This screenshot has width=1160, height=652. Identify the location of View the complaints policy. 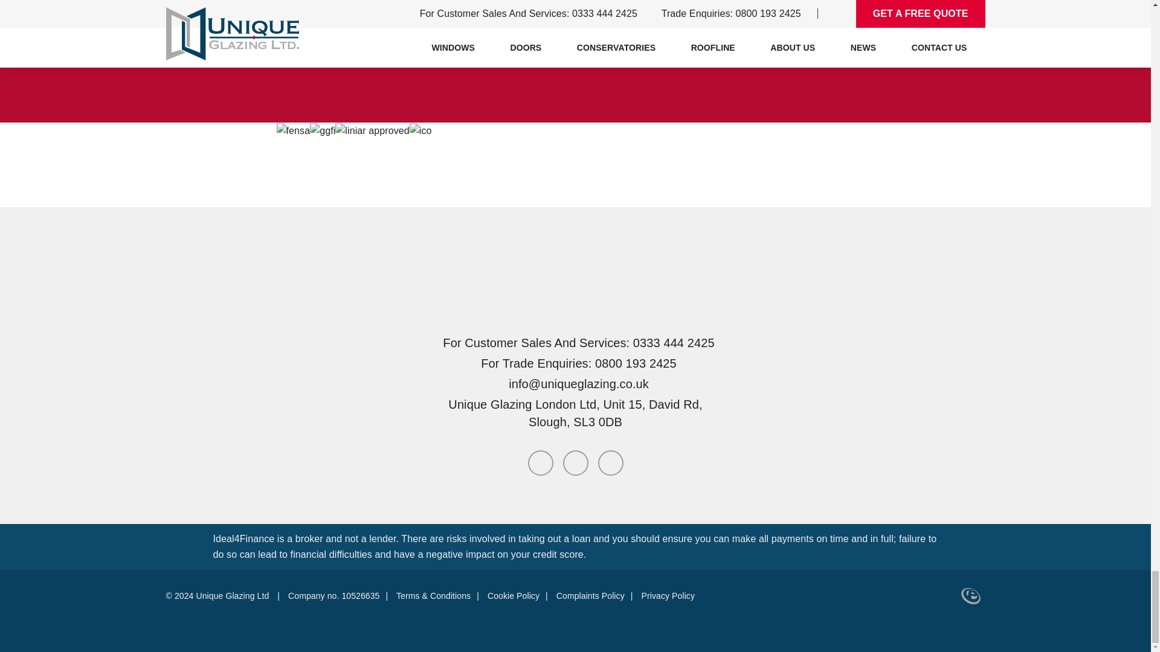
(591, 595).